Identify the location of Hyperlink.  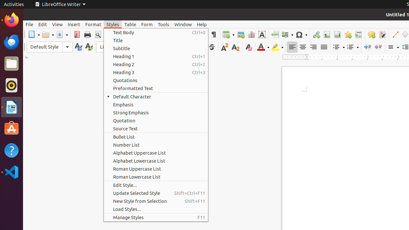
(316, 34).